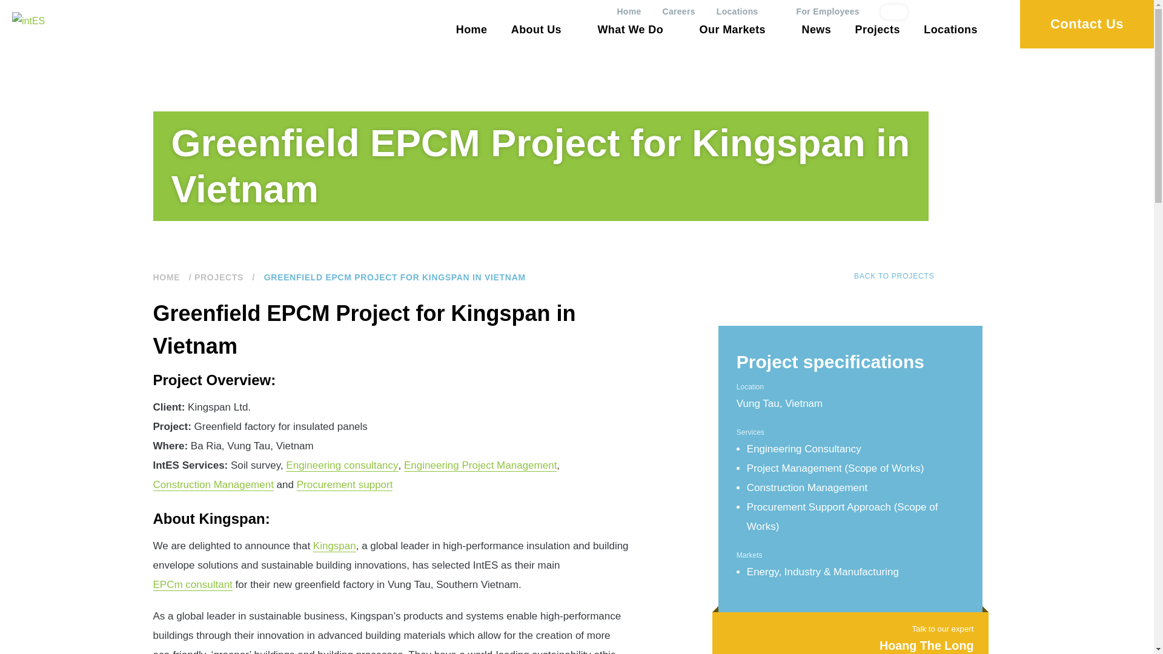 The height and width of the screenshot is (654, 1163). Describe the element at coordinates (471, 30) in the screenshot. I see `Home` at that location.